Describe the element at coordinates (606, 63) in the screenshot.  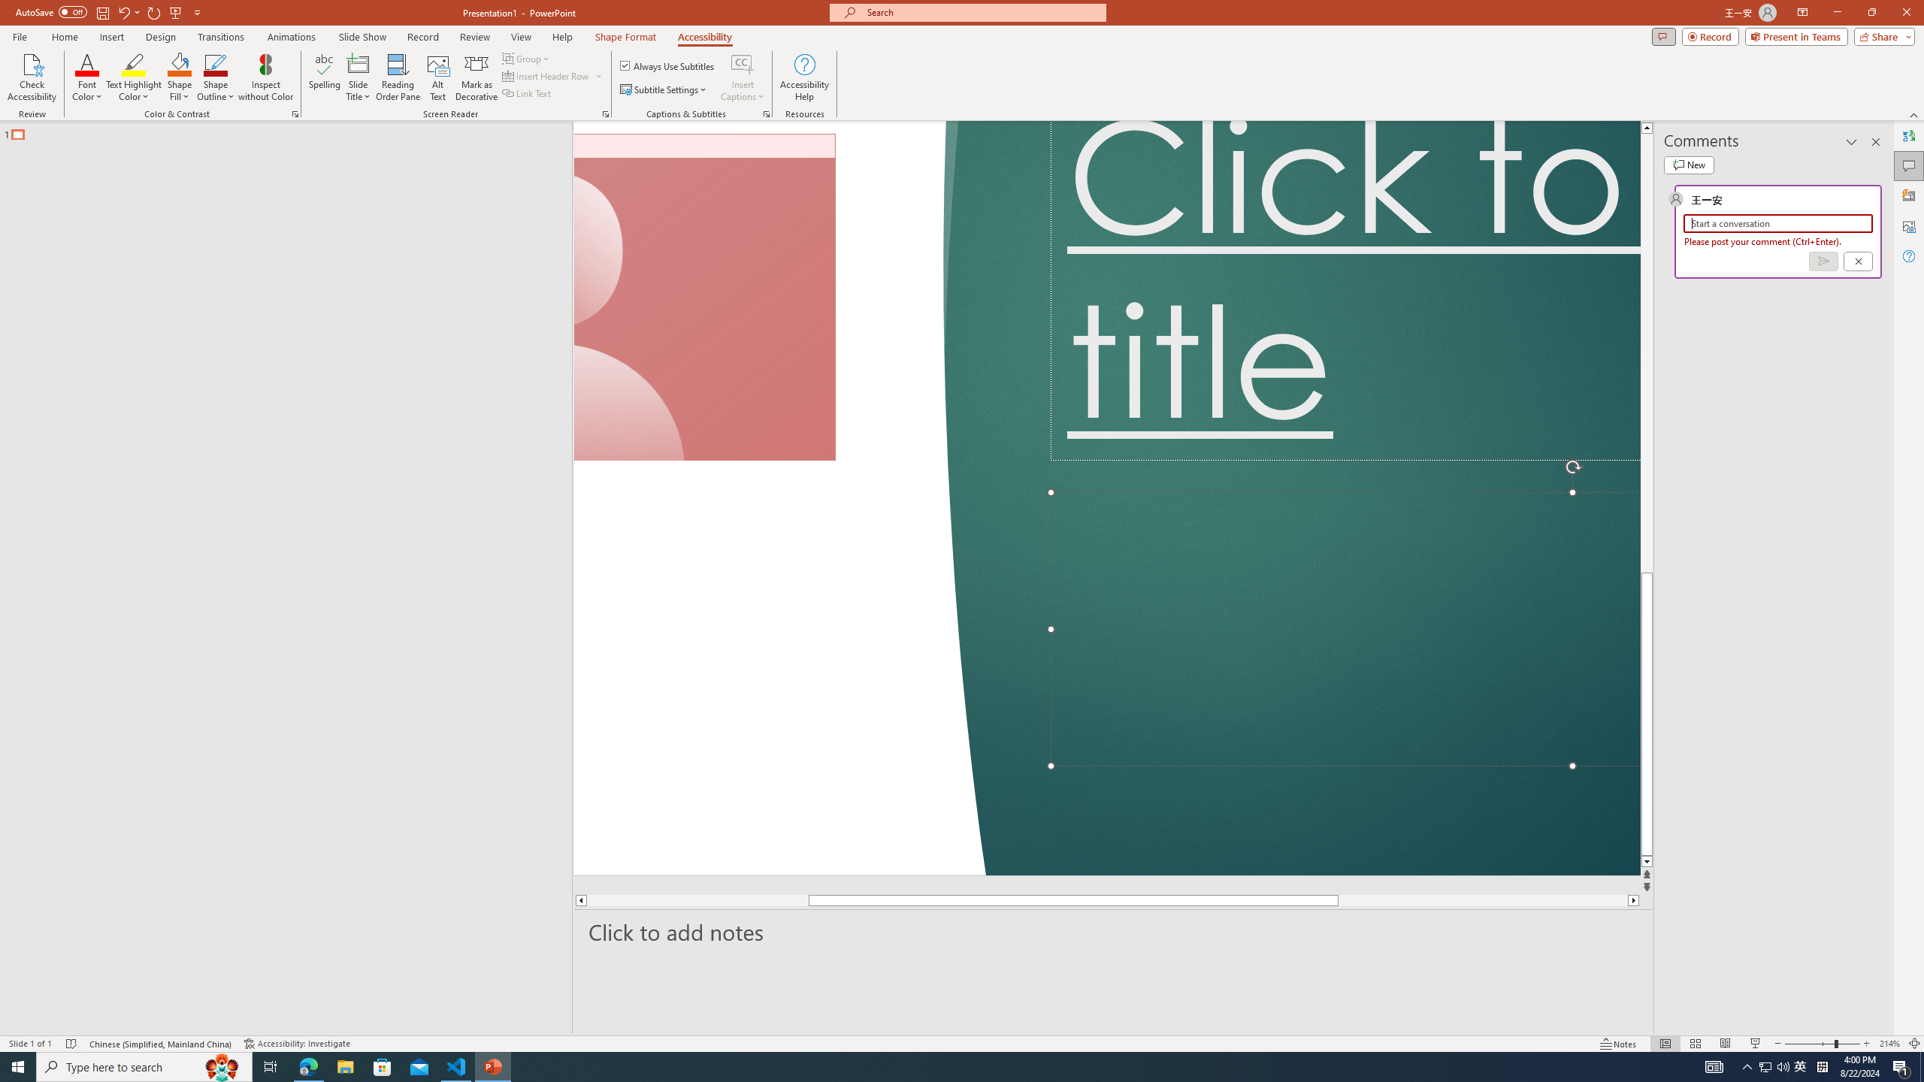
I see `Mailings` at that location.